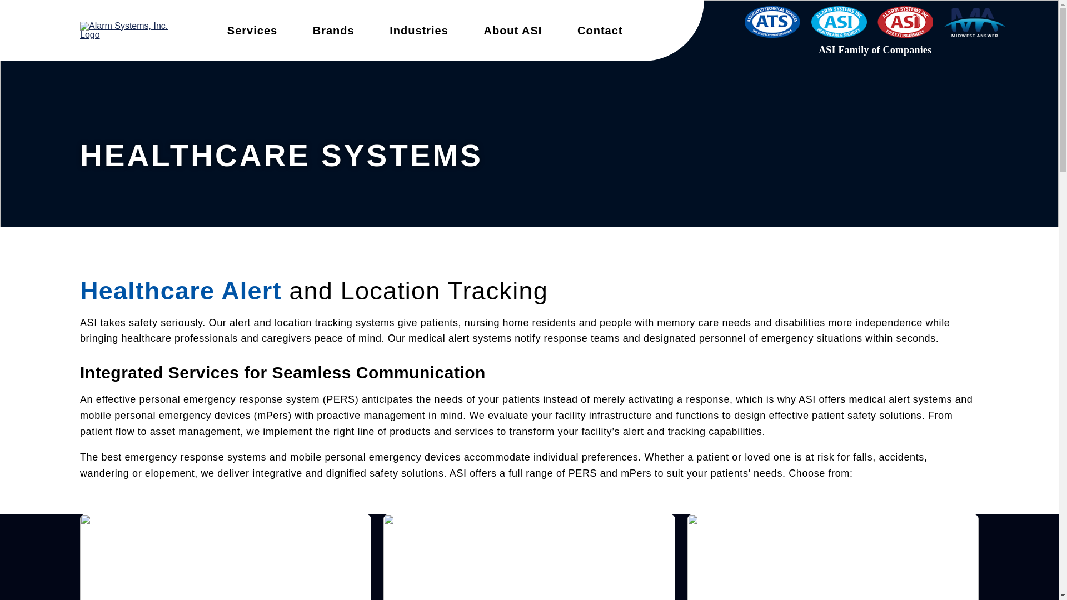 Image resolution: width=1067 pixels, height=600 pixels. I want to click on Brands, so click(333, 30).